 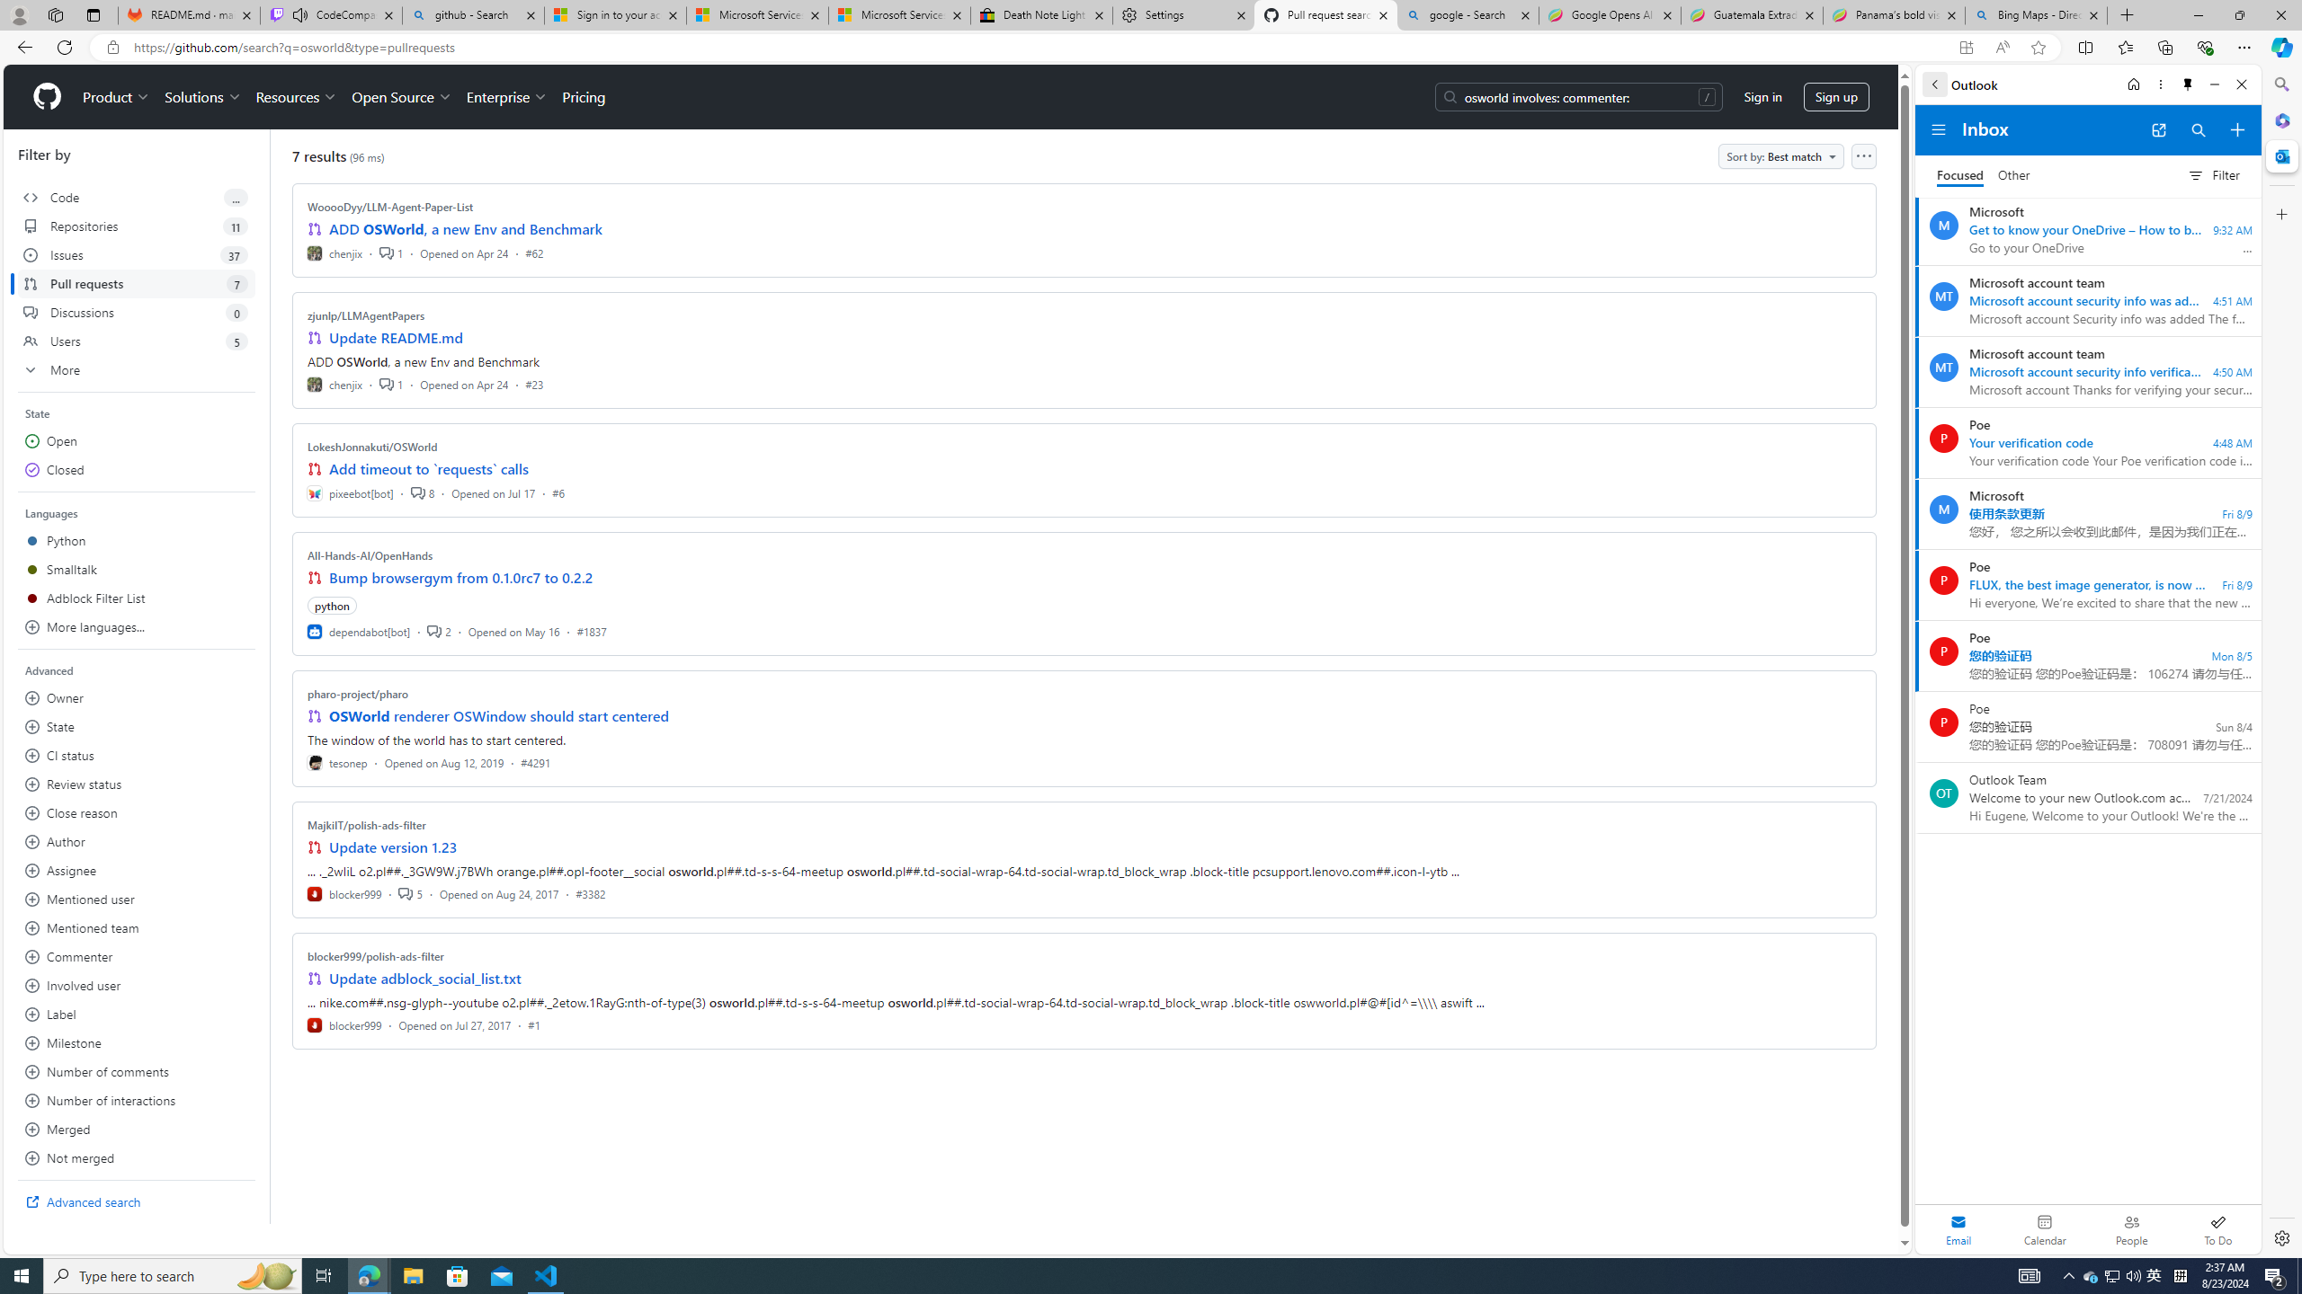 I want to click on #1, so click(x=534, y=1024).